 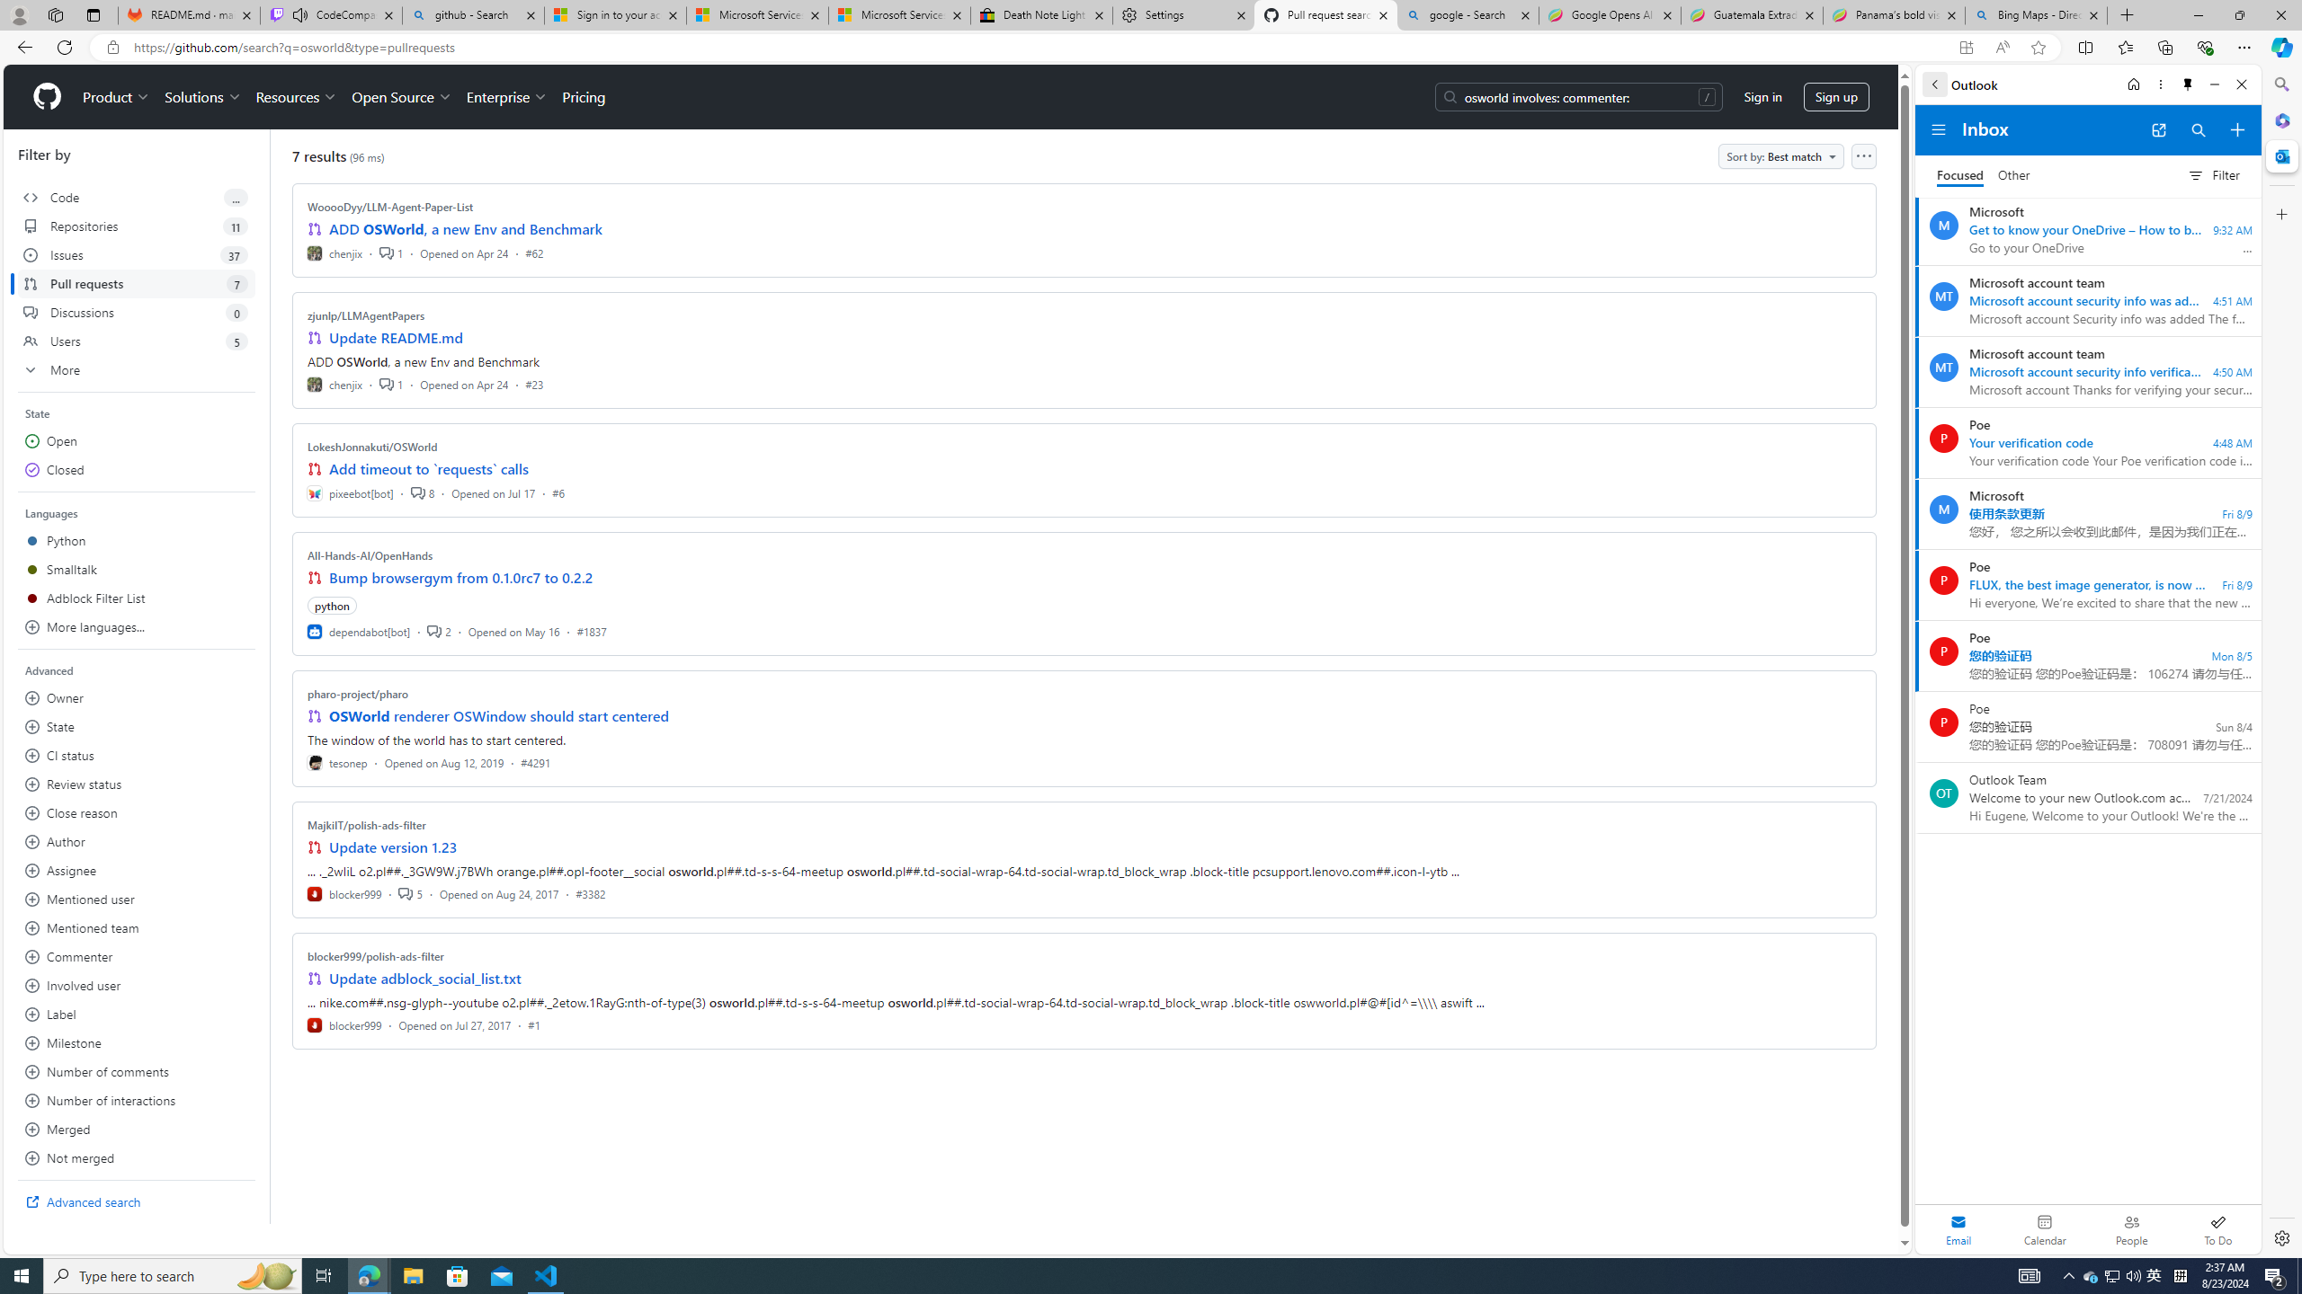 I want to click on #1, so click(x=534, y=1024).